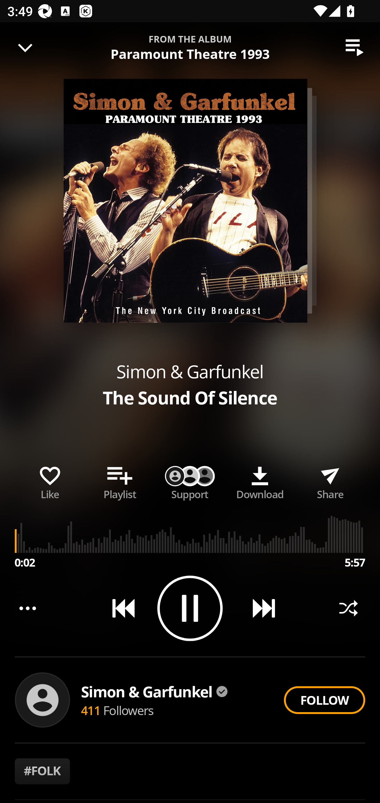 The image size is (380, 803). Describe the element at coordinates (260, 481) in the screenshot. I see `Download` at that location.